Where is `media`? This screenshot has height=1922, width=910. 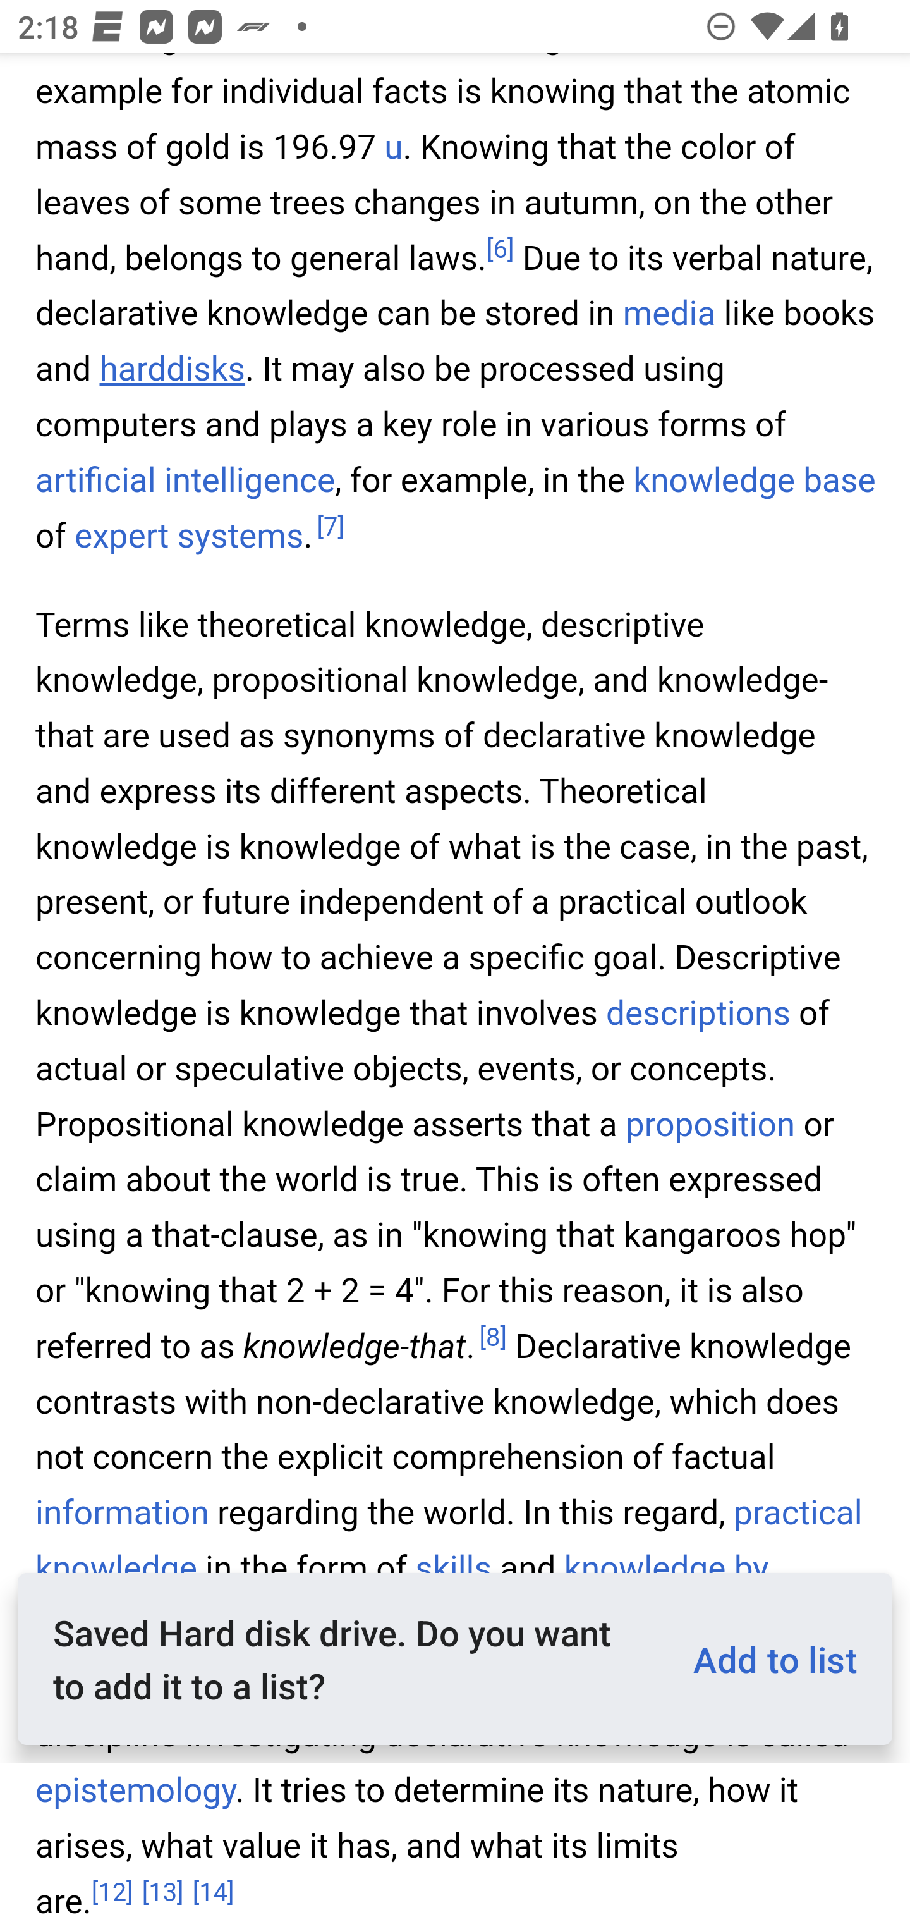 media is located at coordinates (669, 315).